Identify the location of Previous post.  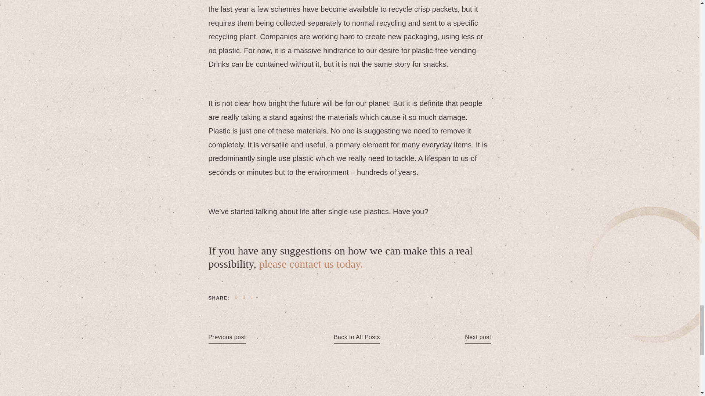
(227, 338).